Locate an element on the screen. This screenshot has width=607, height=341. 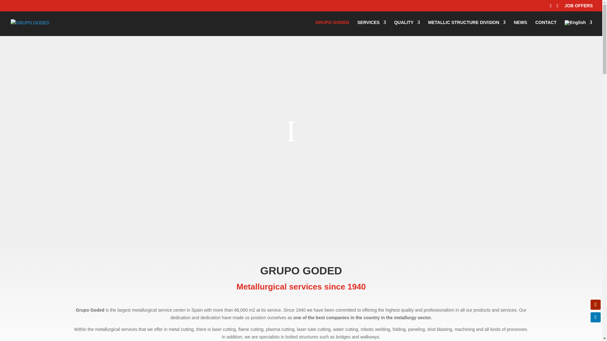
Follow on Youtube is located at coordinates (596, 304).